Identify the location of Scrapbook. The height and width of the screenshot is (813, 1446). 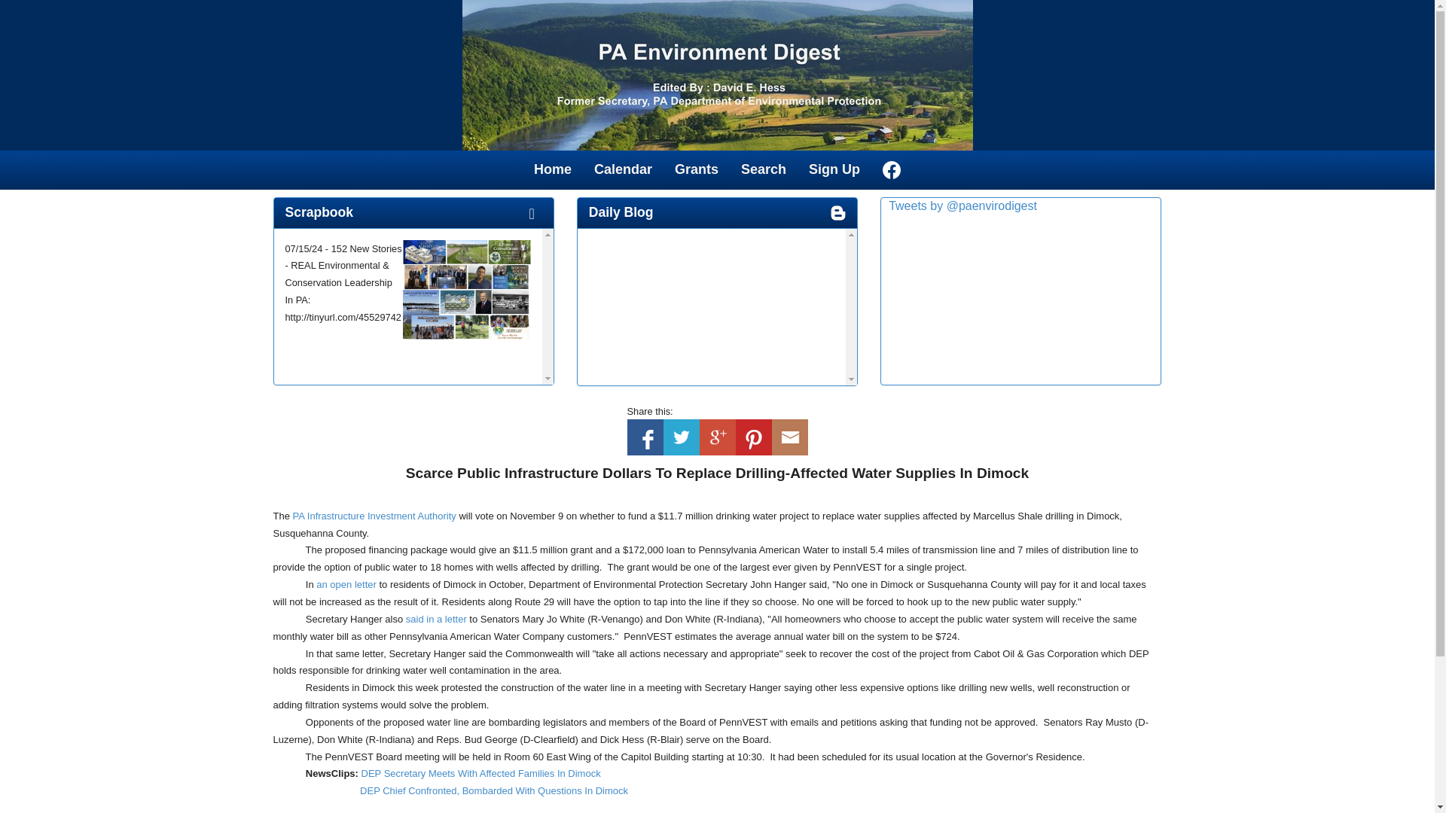
(319, 212).